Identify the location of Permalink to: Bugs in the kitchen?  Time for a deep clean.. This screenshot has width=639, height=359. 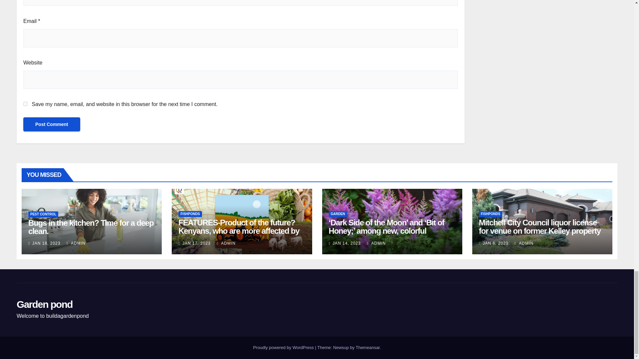
(91, 227).